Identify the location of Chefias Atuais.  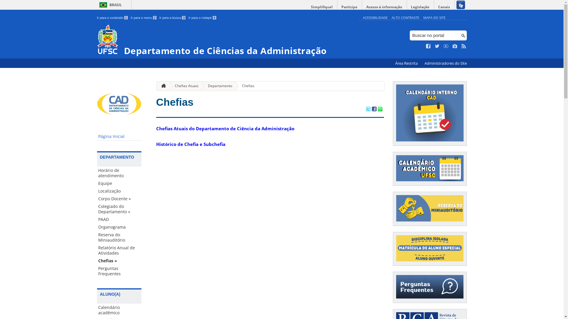
(184, 86).